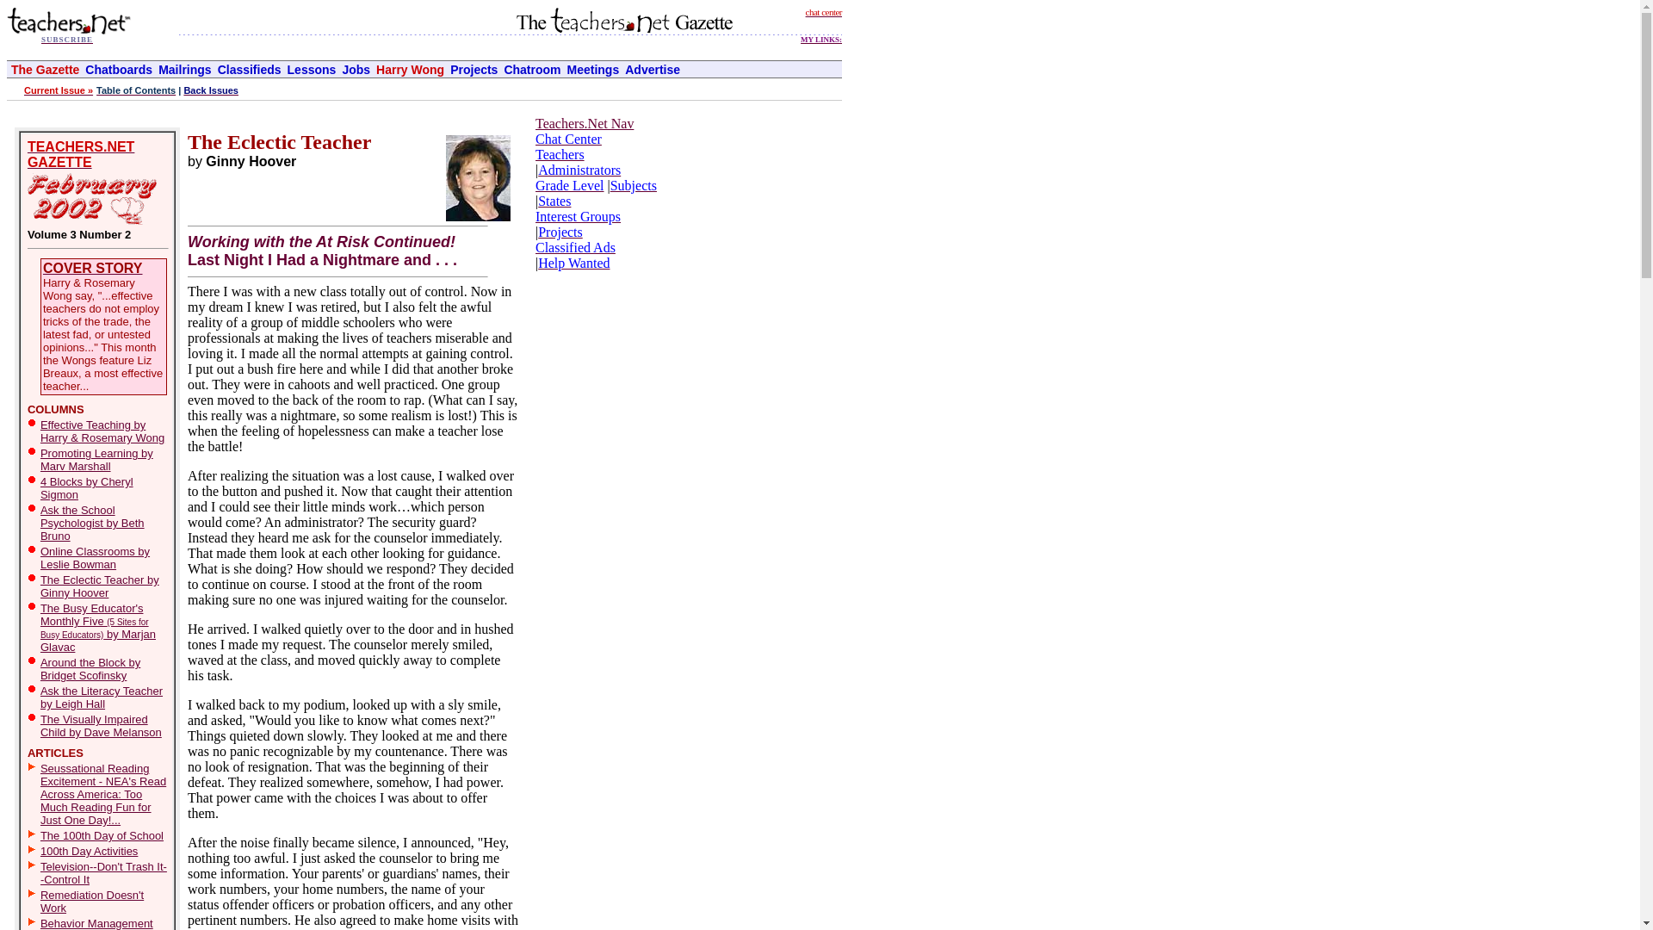  Describe the element at coordinates (67, 38) in the screenshot. I see `SUBSCRIBE` at that location.